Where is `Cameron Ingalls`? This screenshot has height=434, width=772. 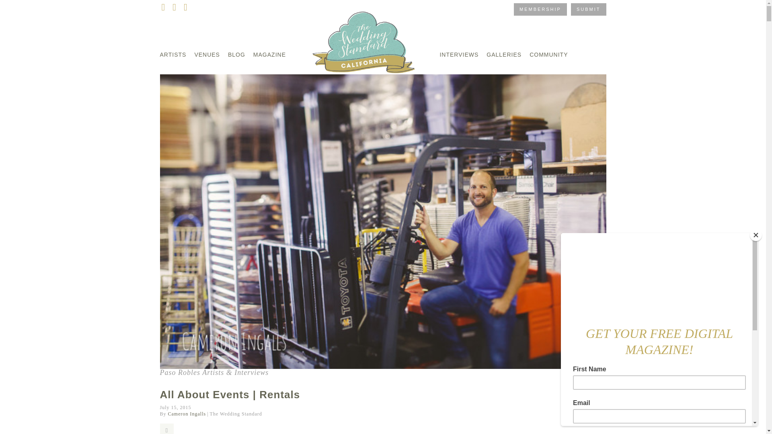 Cameron Ingalls is located at coordinates (187, 414).